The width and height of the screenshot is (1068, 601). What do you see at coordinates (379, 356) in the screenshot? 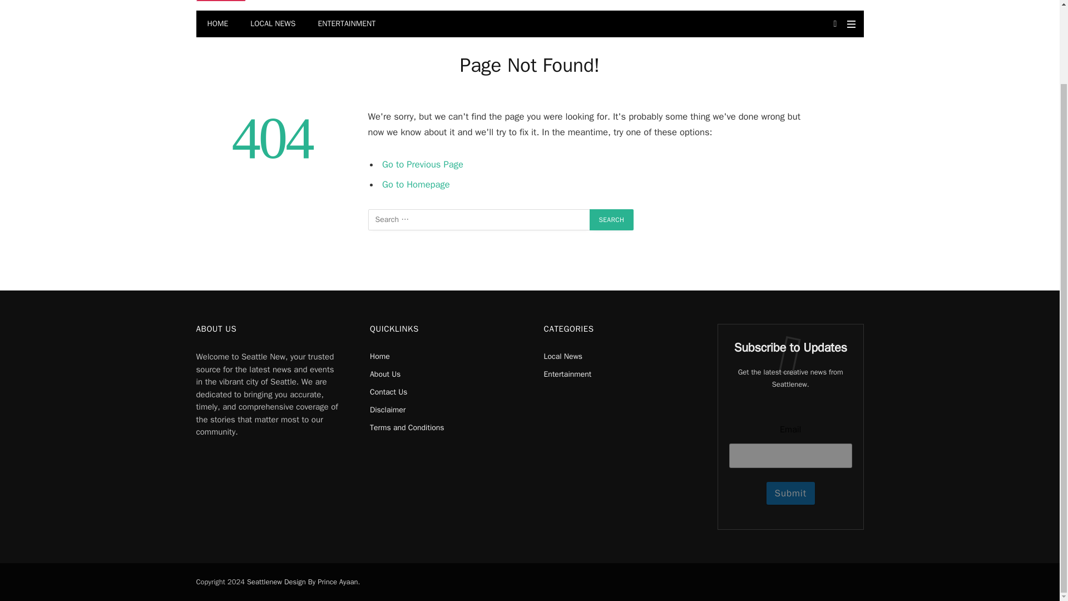
I see `Home` at bounding box center [379, 356].